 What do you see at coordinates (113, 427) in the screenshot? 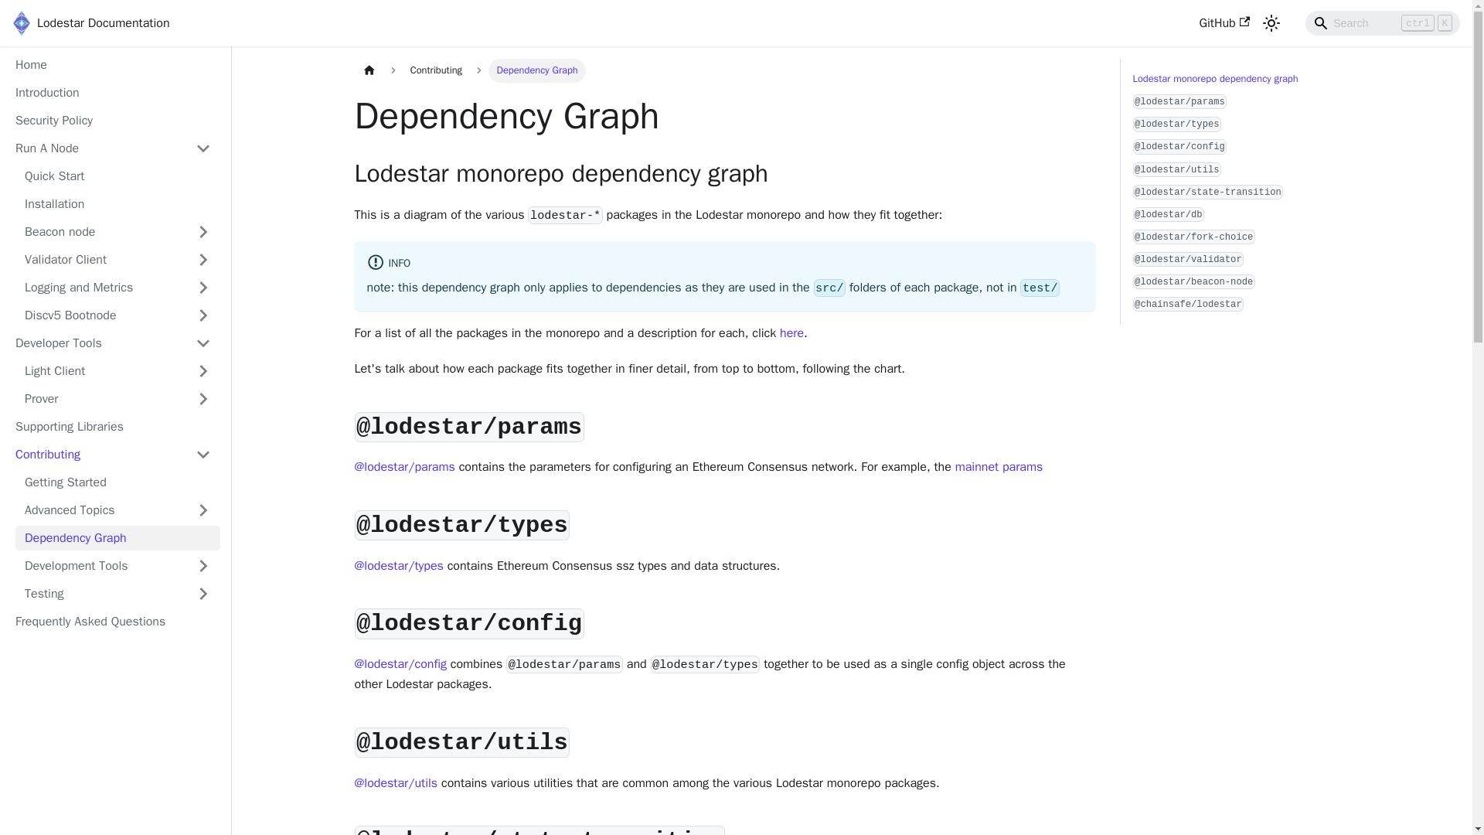
I see `Supporting Libraries` at bounding box center [113, 427].